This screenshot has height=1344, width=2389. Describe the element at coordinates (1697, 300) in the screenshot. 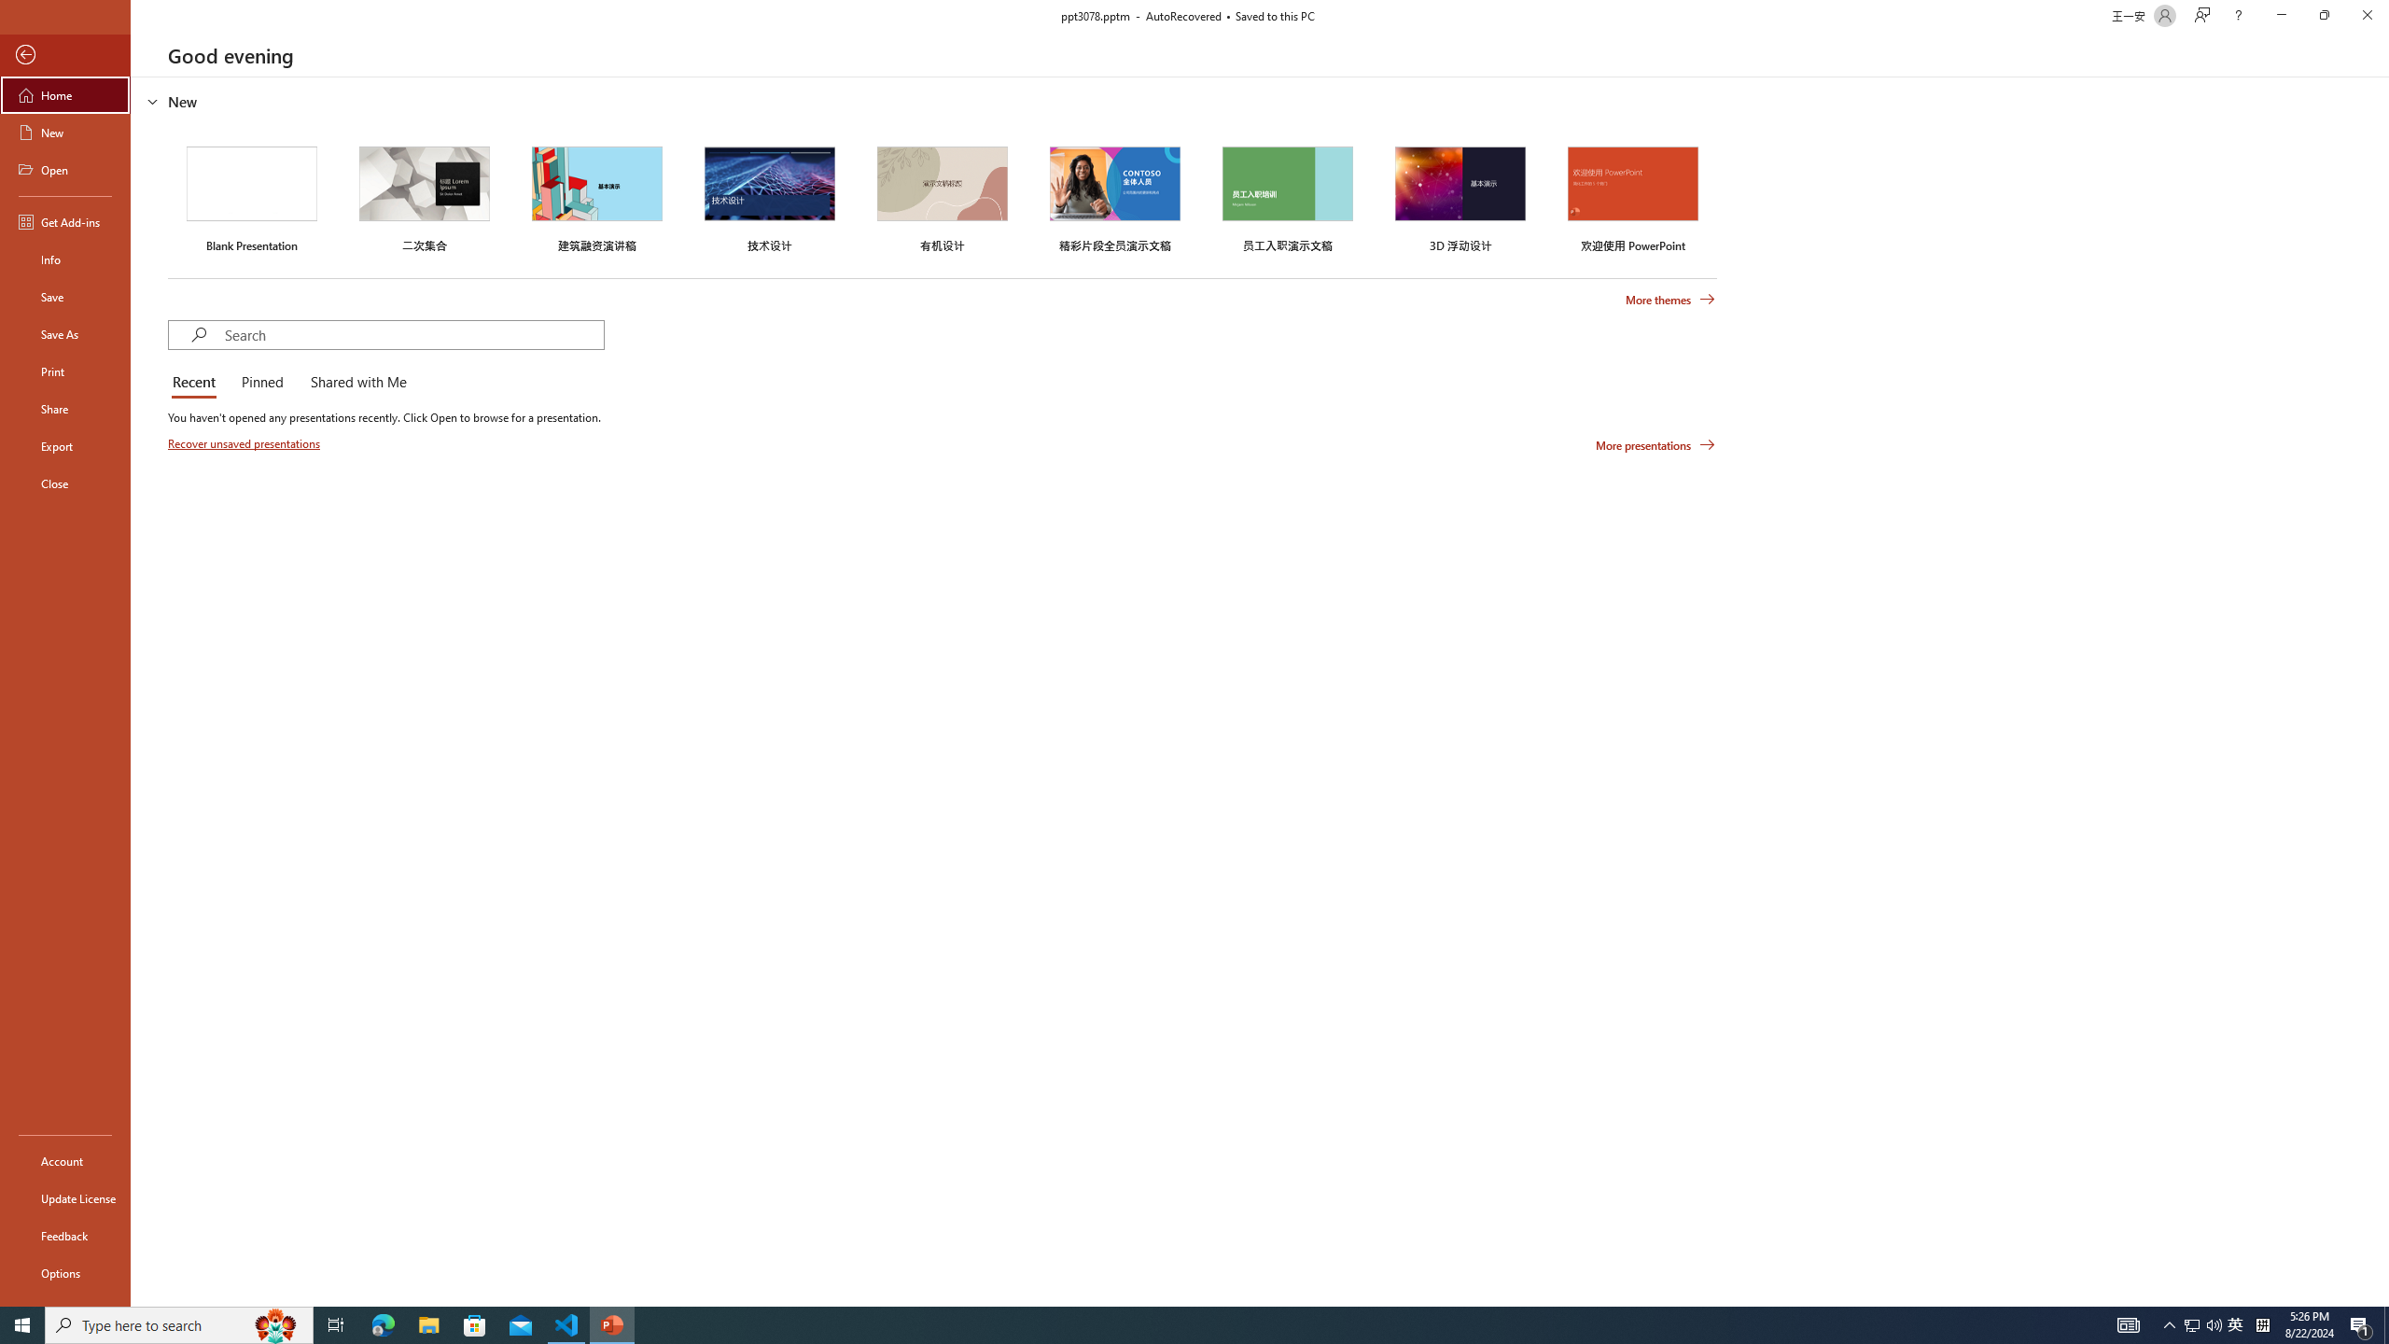

I see `Close Panel` at that location.